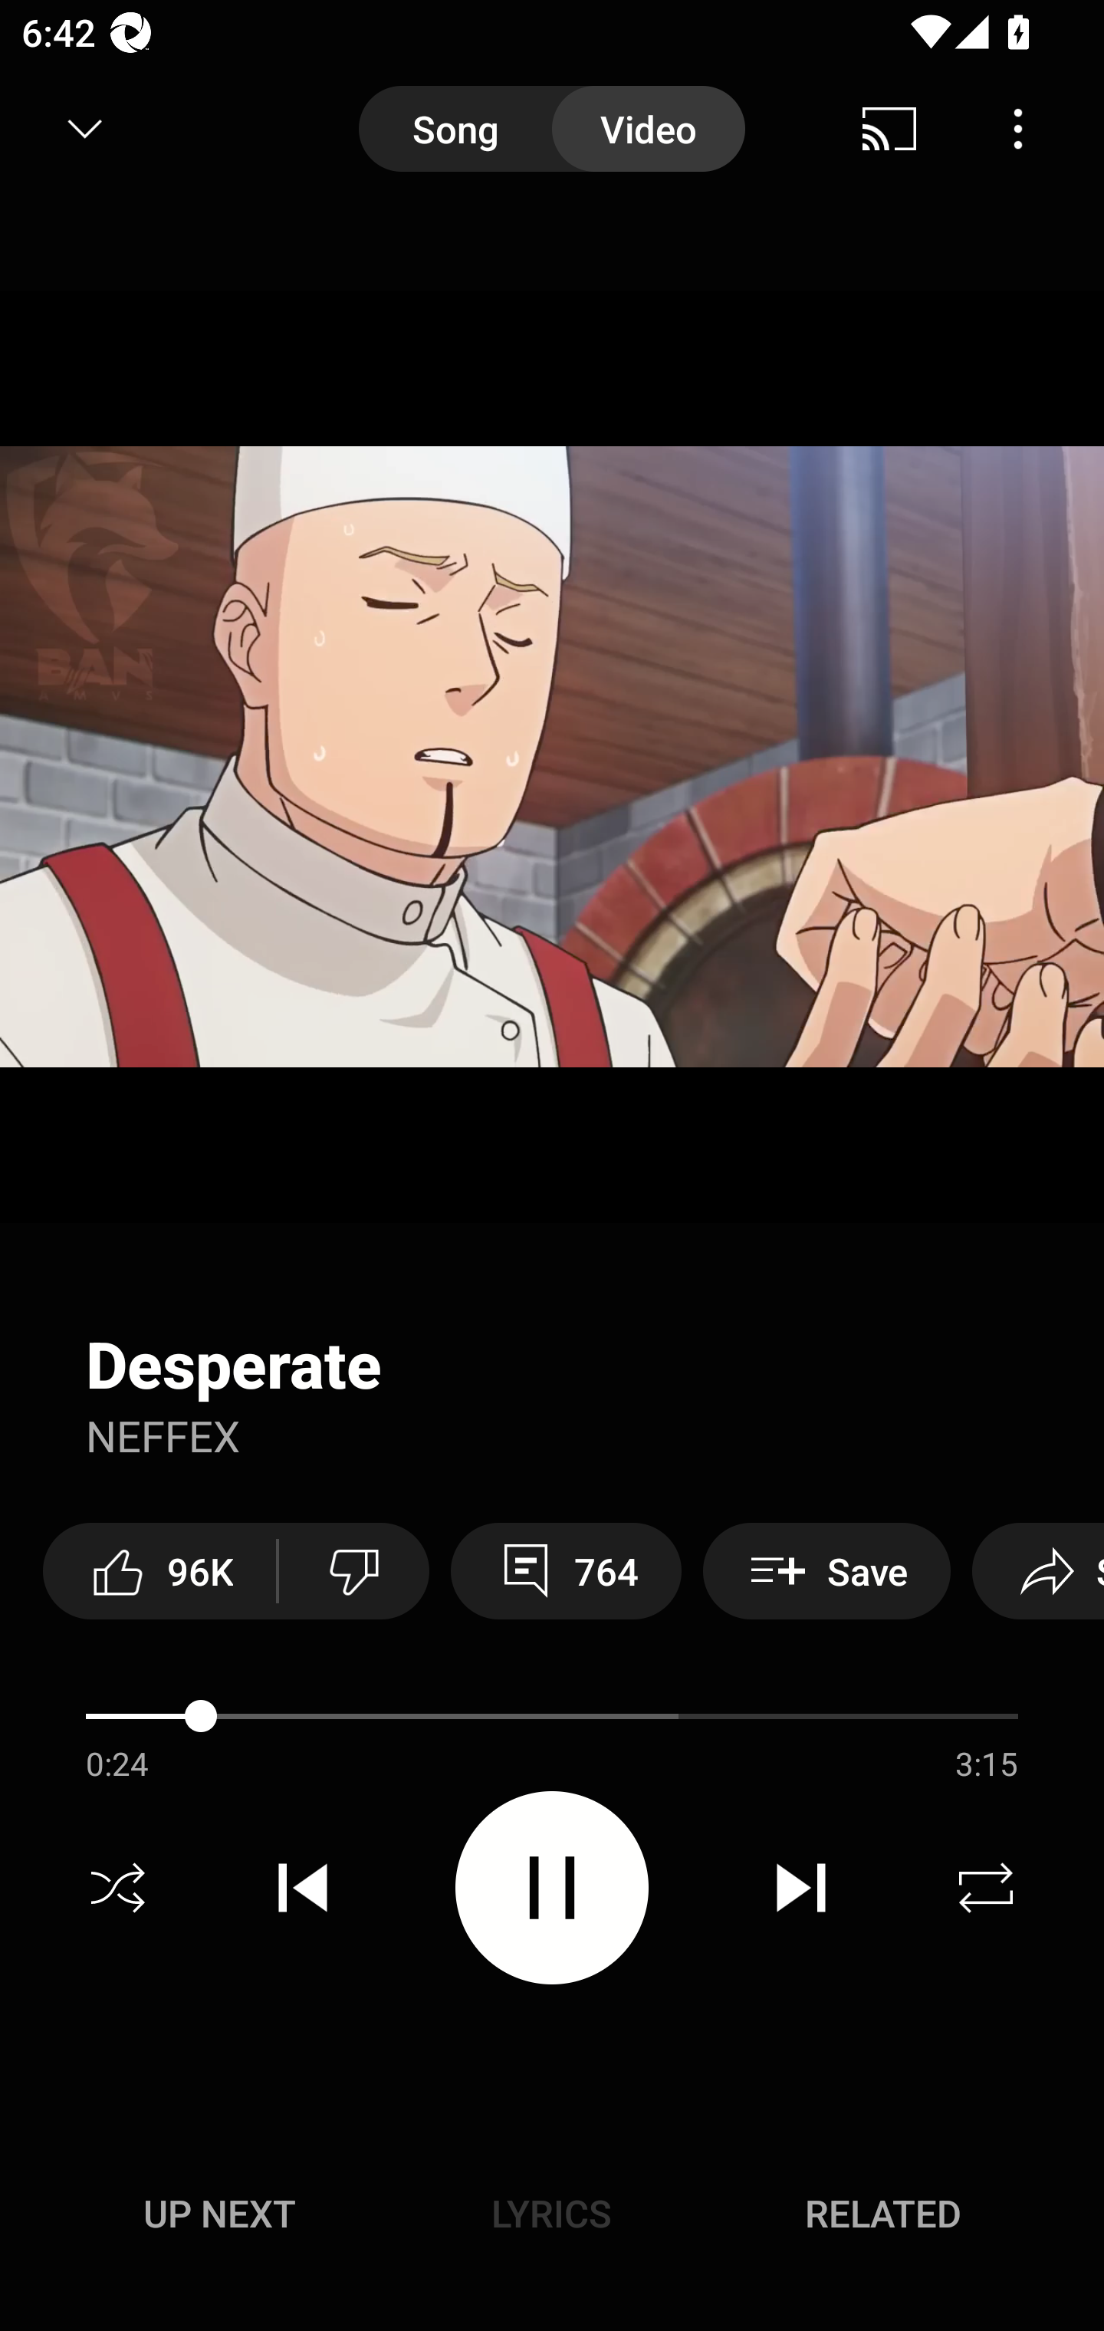  I want to click on Up next UP NEXT Lyrics LYRICS Related RELATED, so click(552, 2218).